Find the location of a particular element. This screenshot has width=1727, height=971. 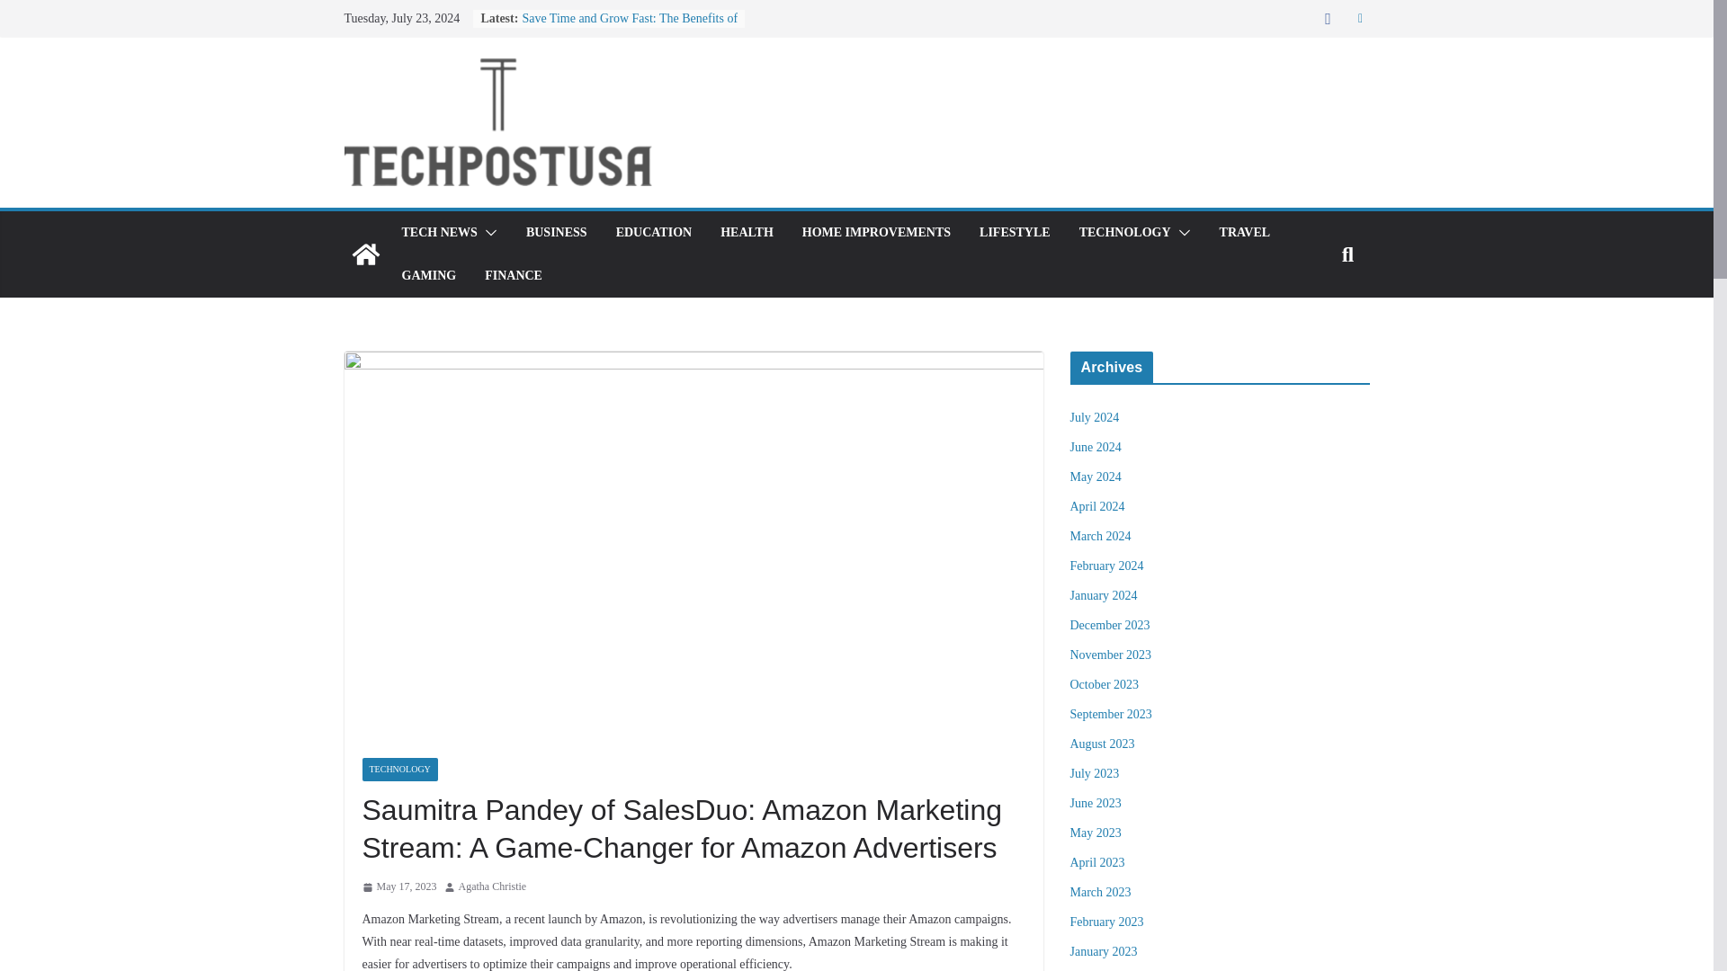

BUSINESS is located at coordinates (556, 233).